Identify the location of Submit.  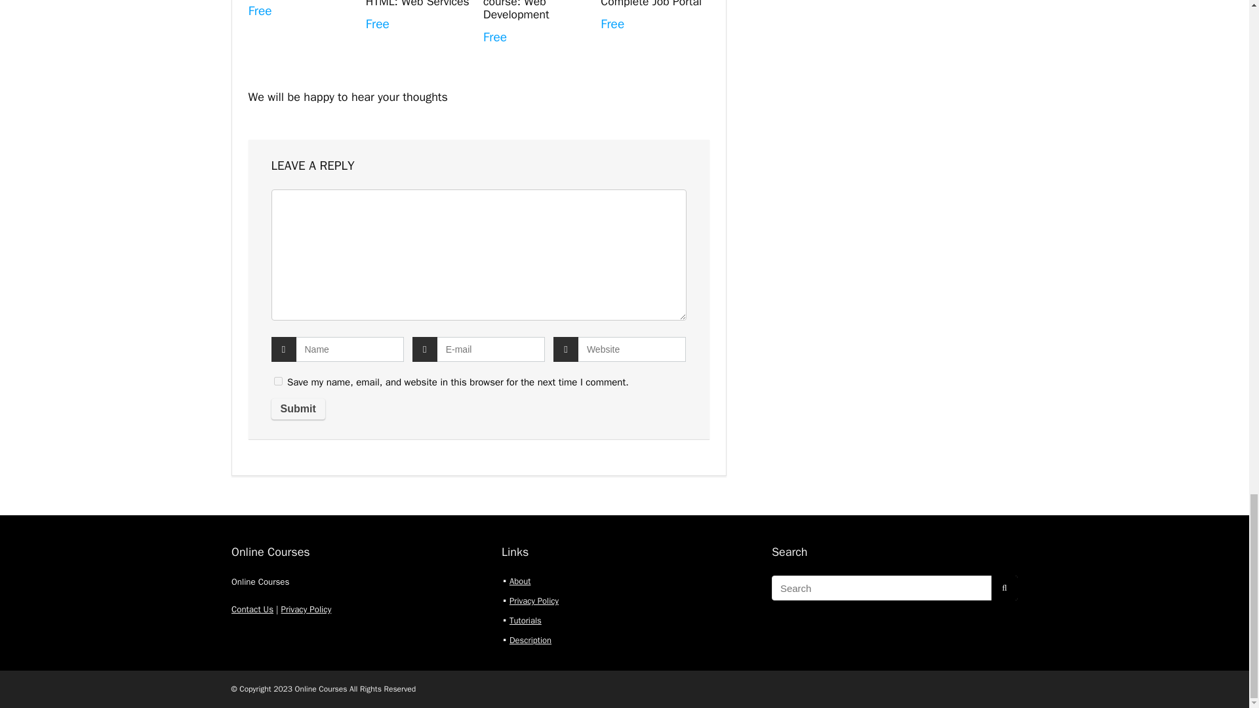
(298, 409).